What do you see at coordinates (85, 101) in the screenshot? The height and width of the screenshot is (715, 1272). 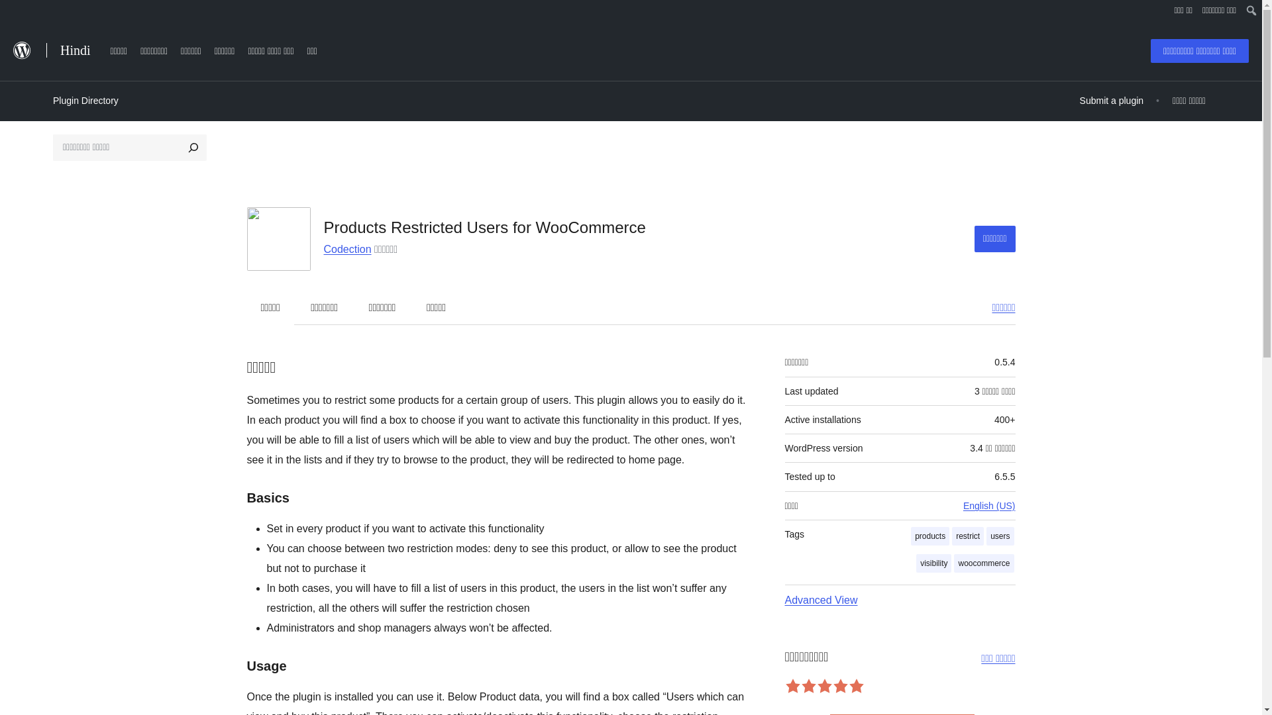 I see `Plugin Directory` at bounding box center [85, 101].